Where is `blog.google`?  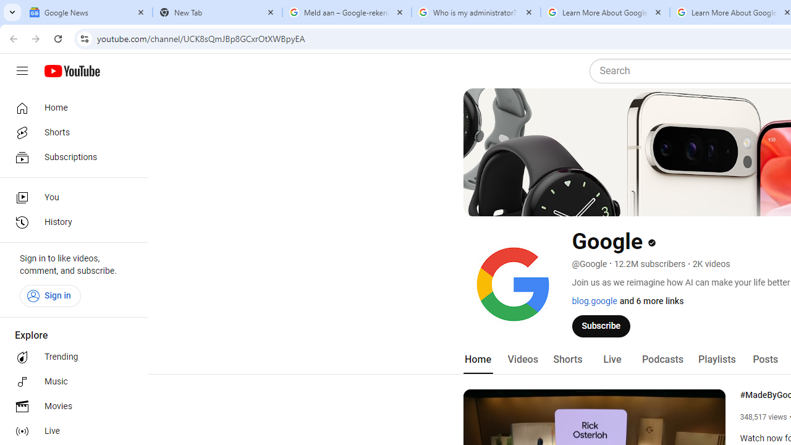 blog.google is located at coordinates (594, 301).